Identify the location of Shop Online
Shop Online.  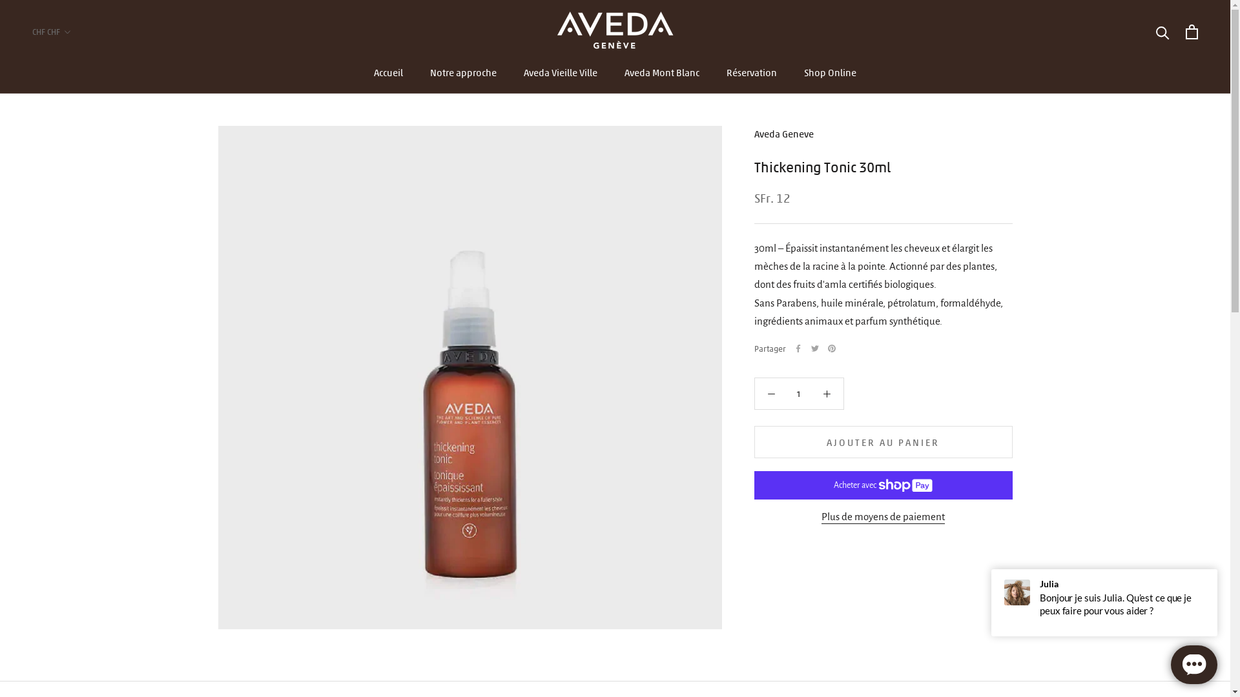
(831, 72).